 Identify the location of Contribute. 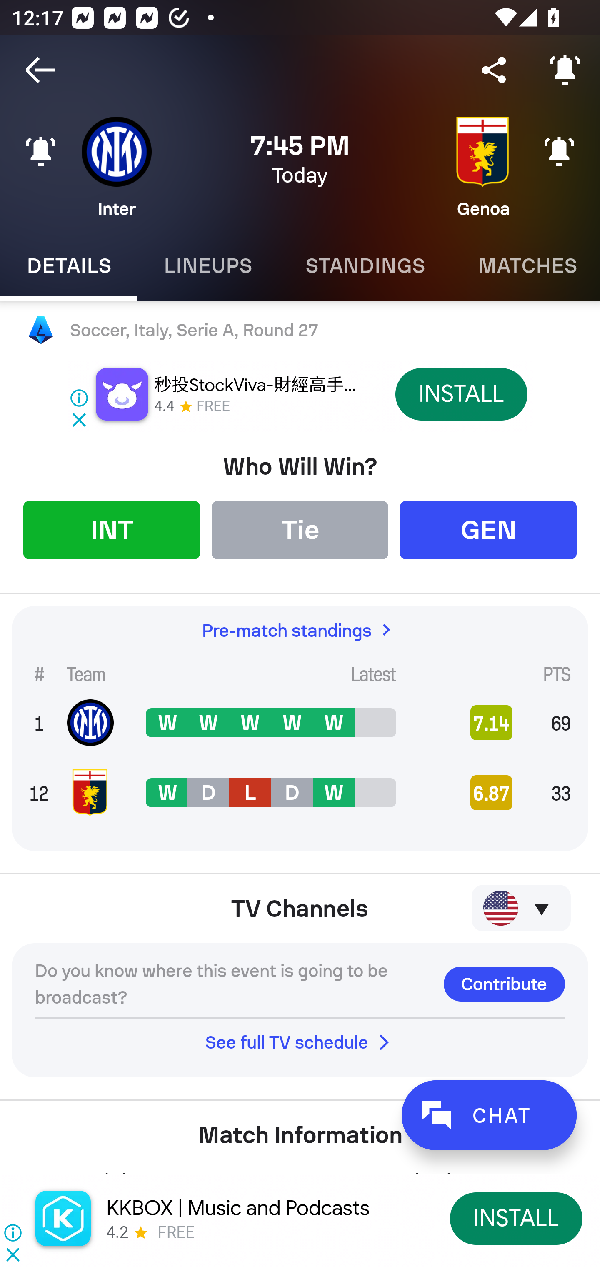
(504, 984).